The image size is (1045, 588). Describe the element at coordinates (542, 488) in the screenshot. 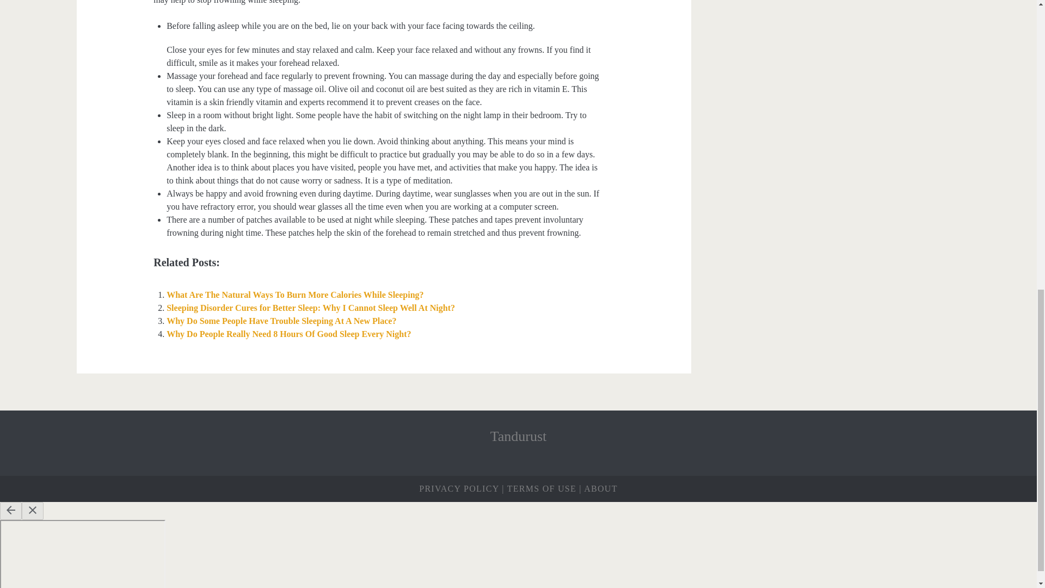

I see `TERMS OF USE` at that location.